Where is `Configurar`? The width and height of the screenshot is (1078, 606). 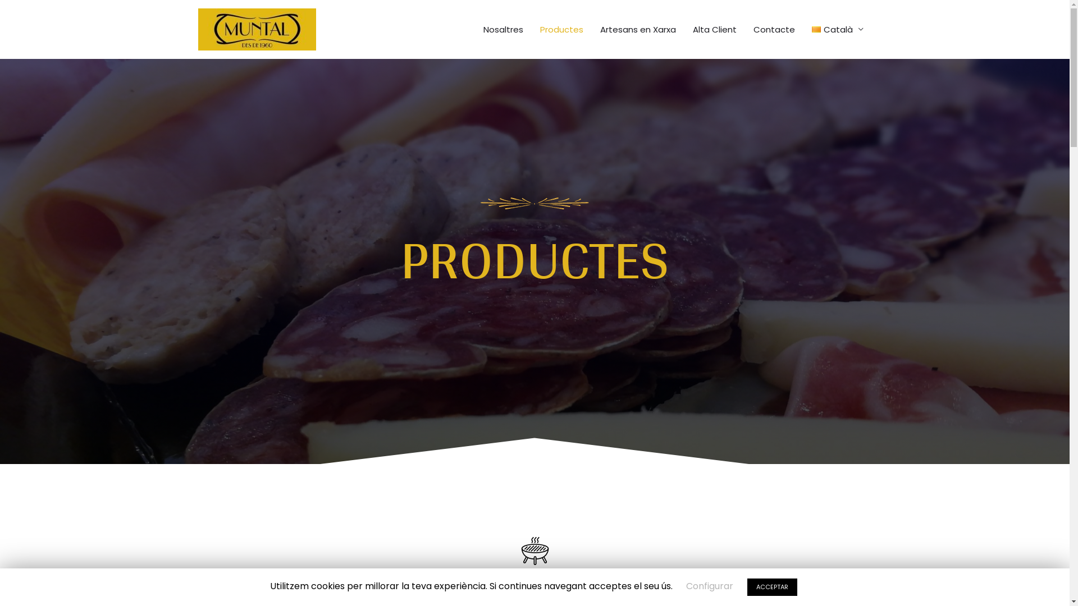 Configurar is located at coordinates (710, 586).